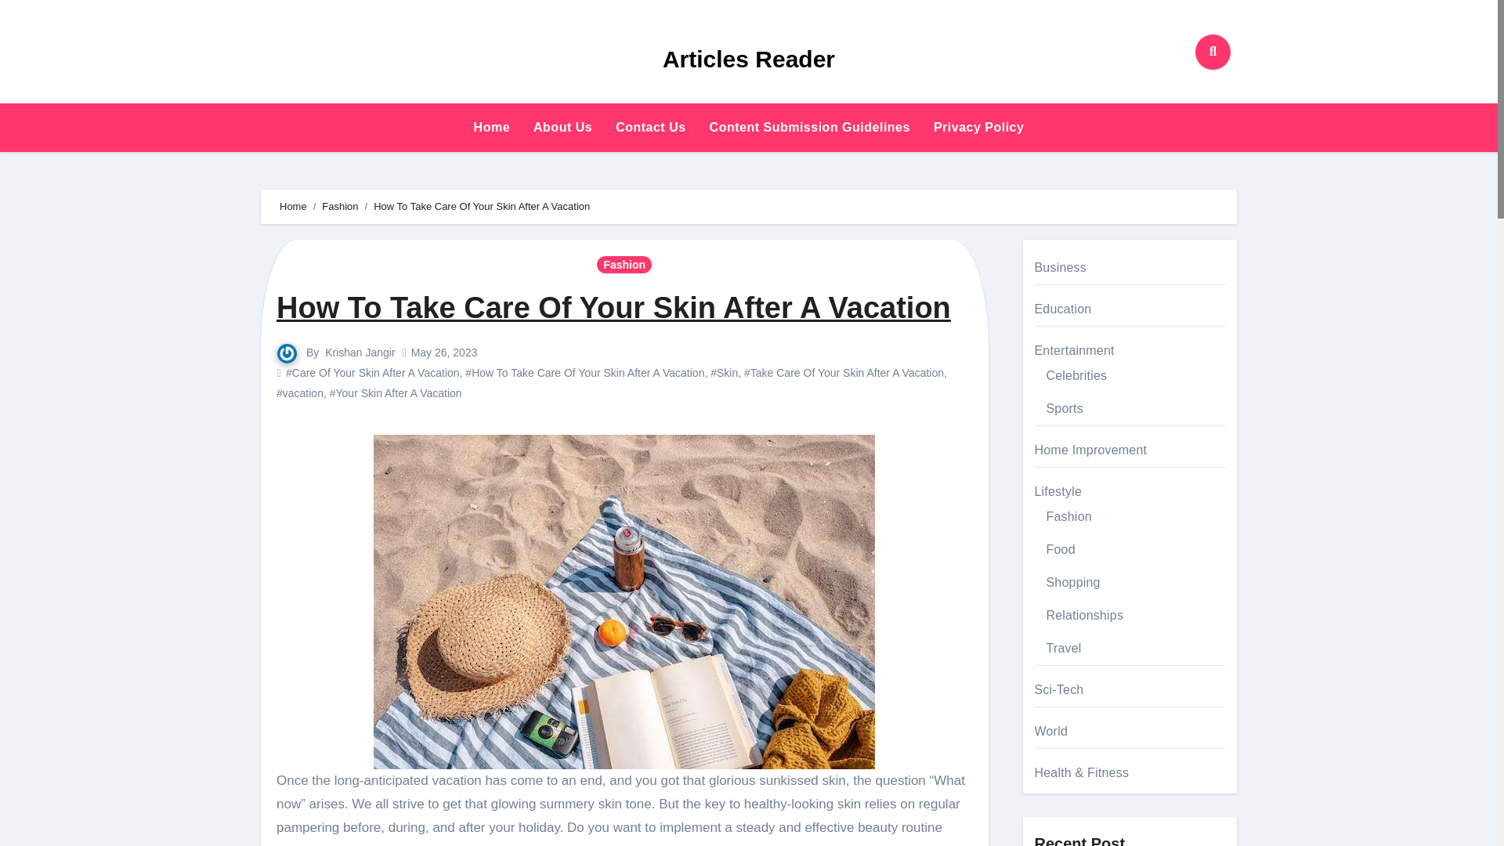  Describe the element at coordinates (444, 352) in the screenshot. I see `May 26, 2023` at that location.